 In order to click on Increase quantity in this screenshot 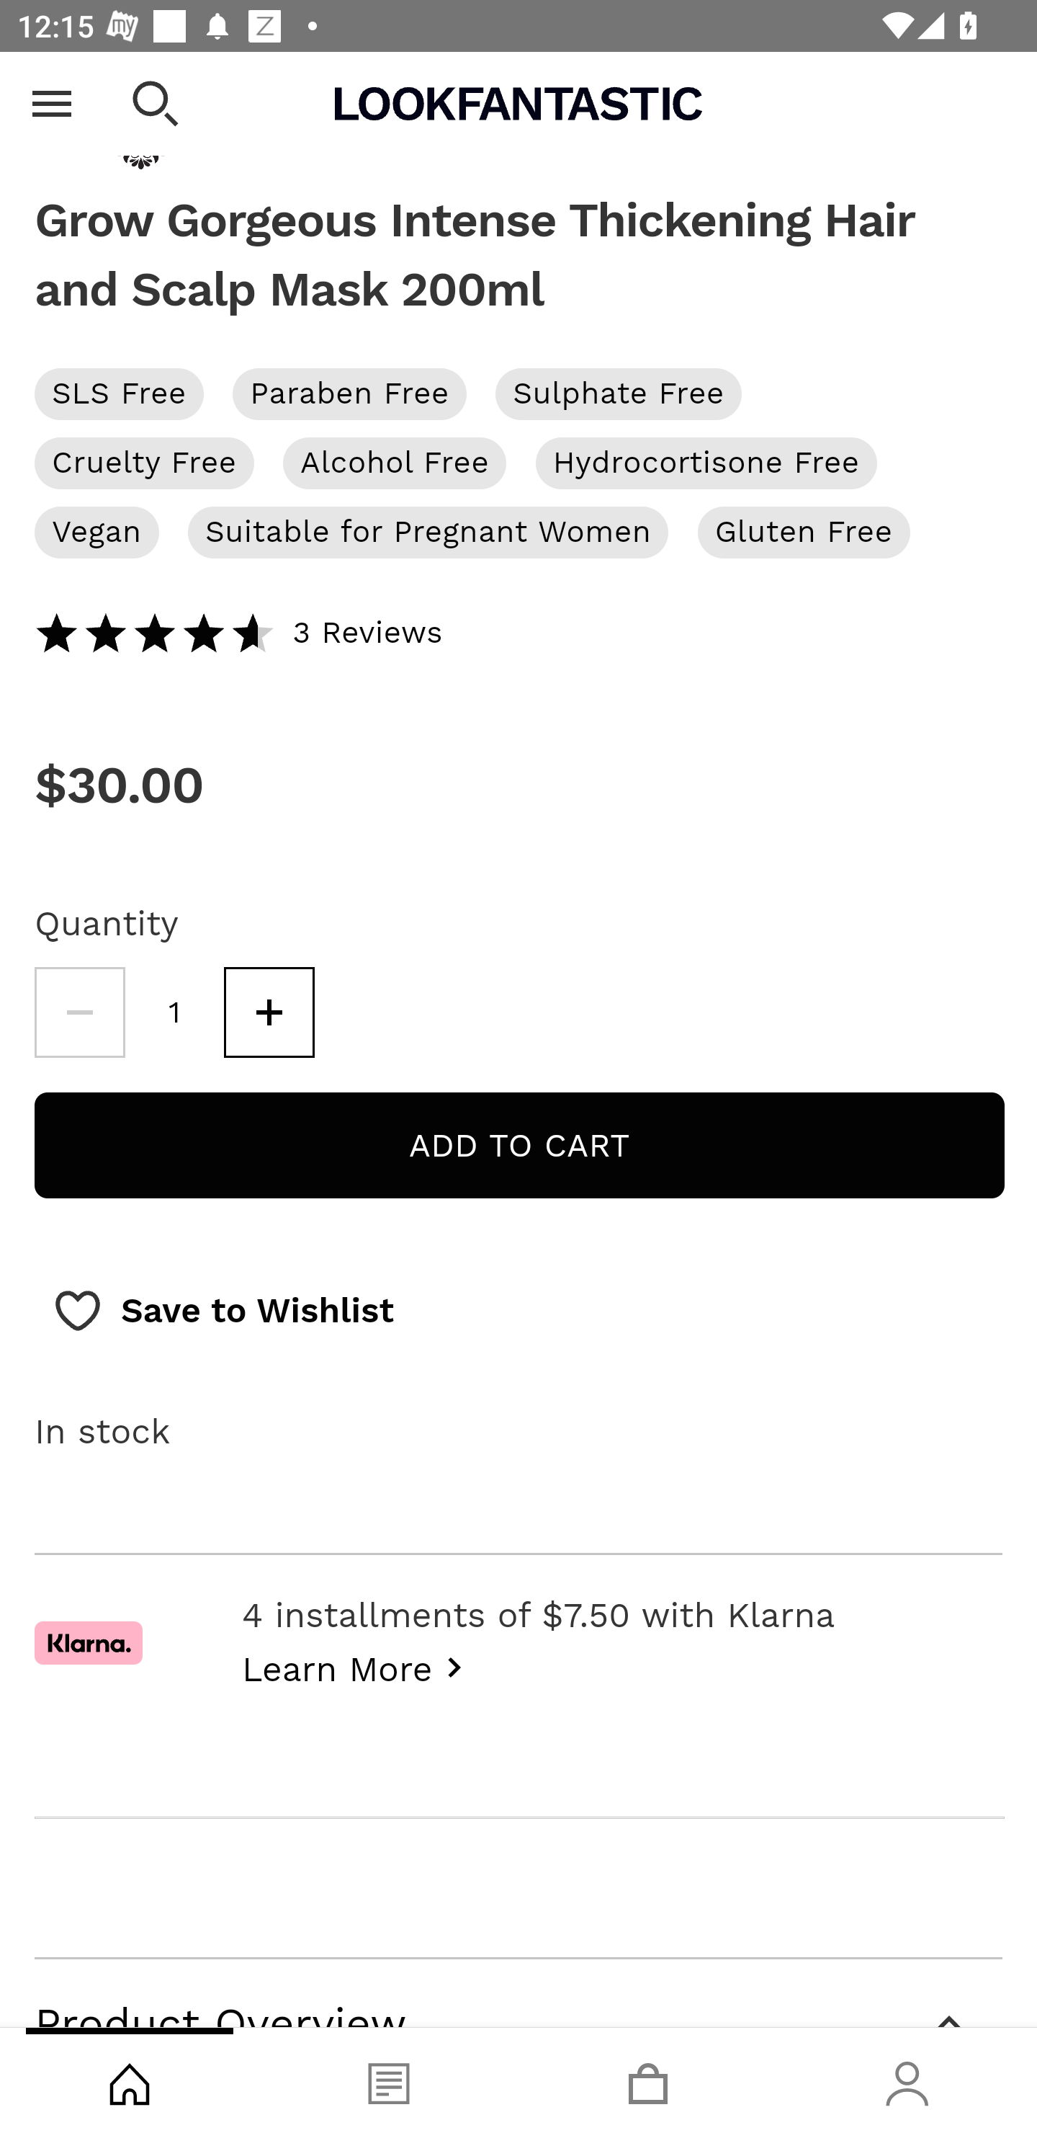, I will do `click(269, 1013)`.